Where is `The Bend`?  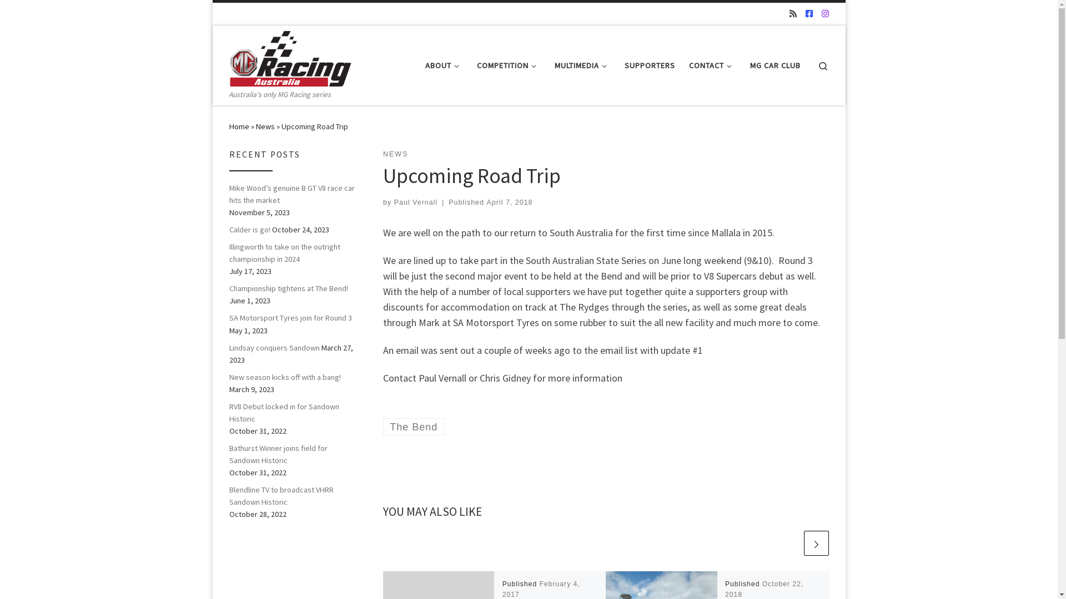
The Bend is located at coordinates (414, 427).